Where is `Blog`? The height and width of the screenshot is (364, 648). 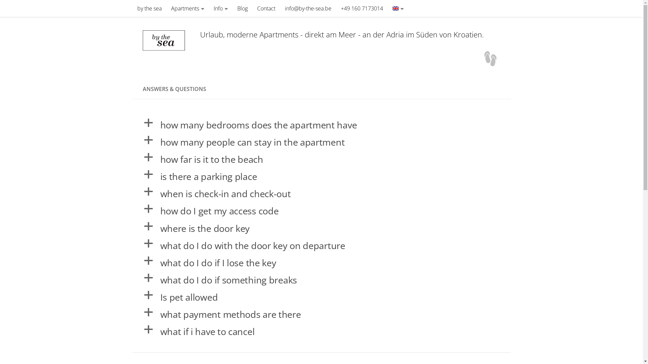
Blog is located at coordinates (242, 8).